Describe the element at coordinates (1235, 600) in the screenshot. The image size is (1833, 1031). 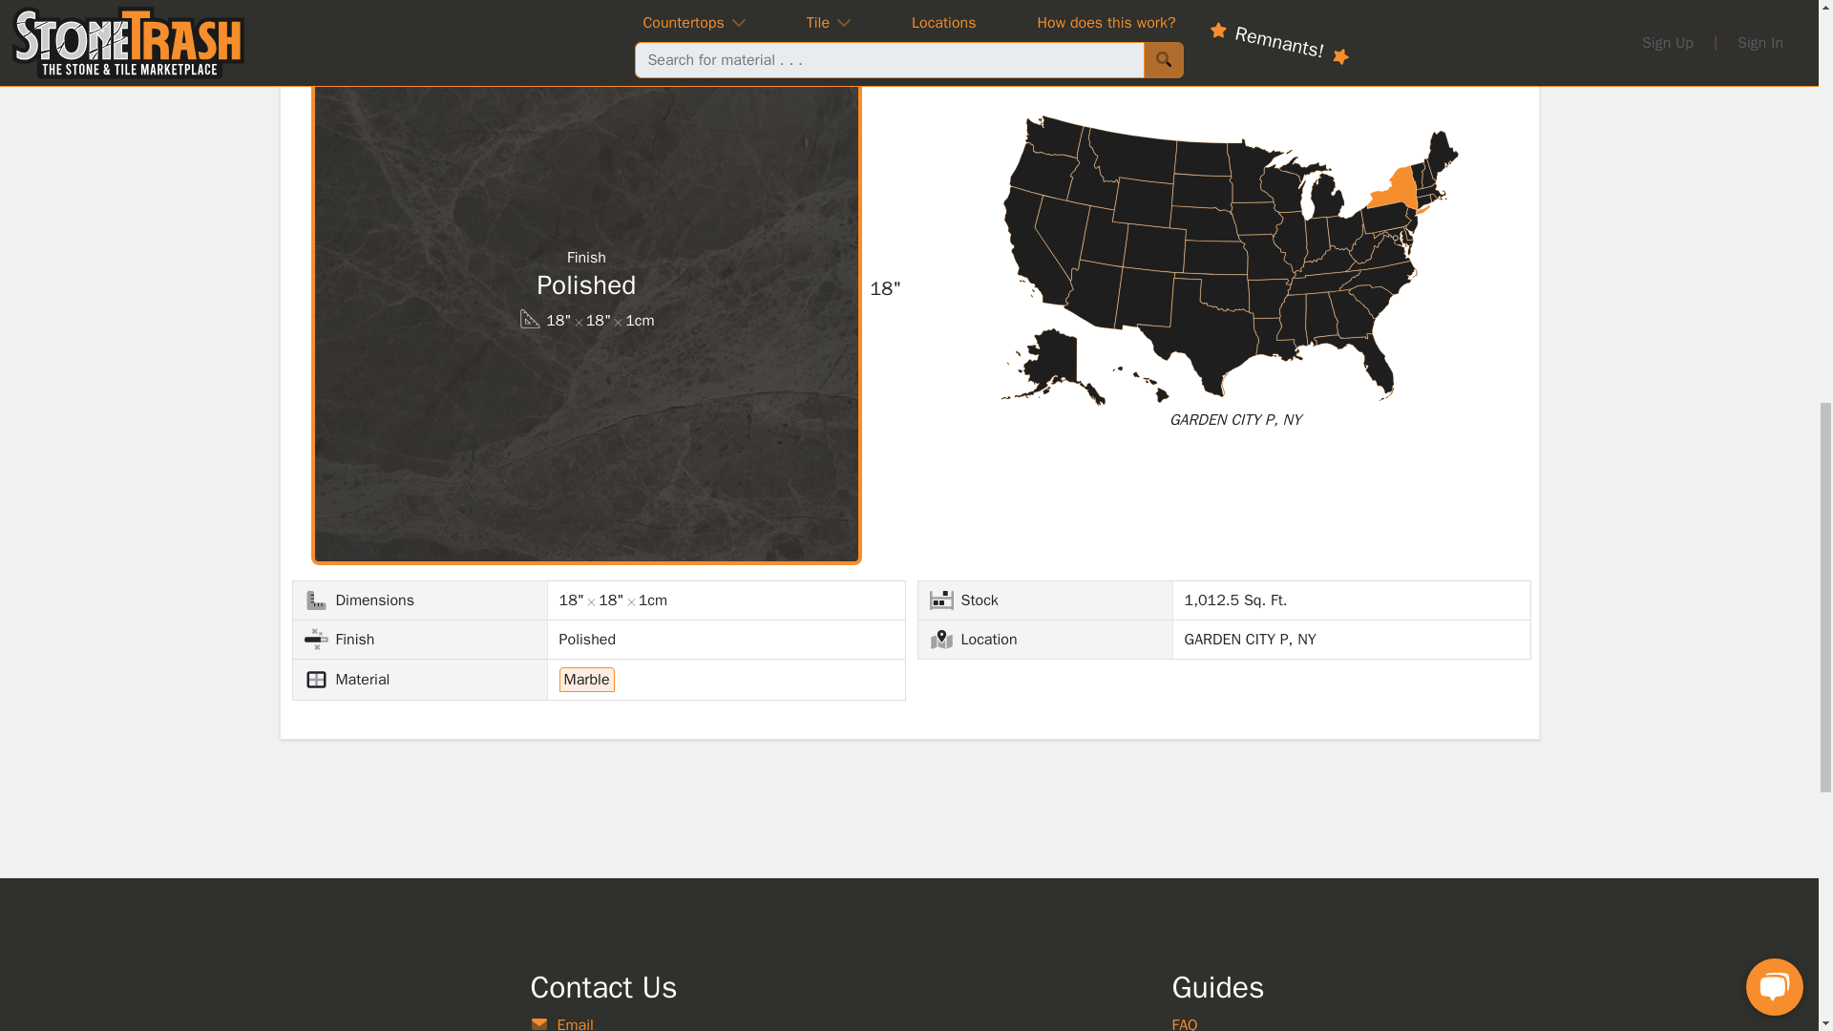
I see `1012.5` at that location.